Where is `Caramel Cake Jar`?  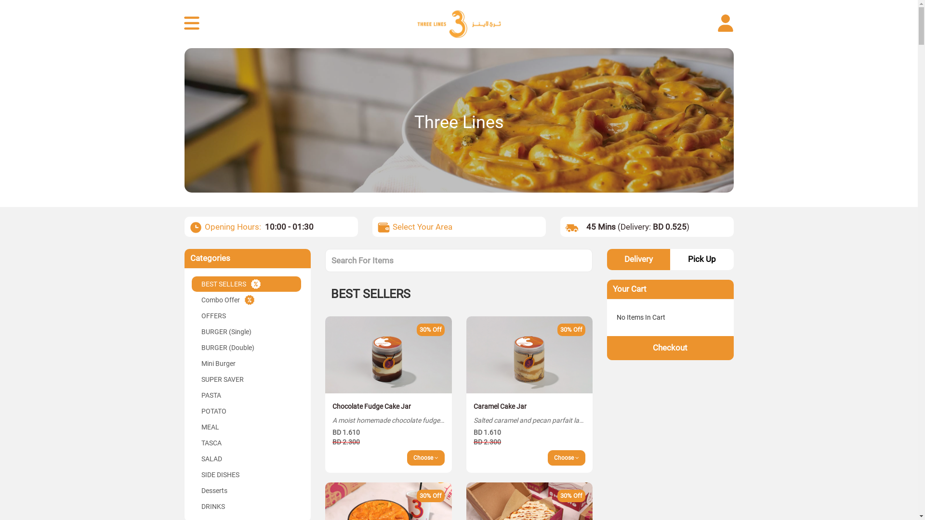 Caramel Cake Jar is located at coordinates (530, 355).